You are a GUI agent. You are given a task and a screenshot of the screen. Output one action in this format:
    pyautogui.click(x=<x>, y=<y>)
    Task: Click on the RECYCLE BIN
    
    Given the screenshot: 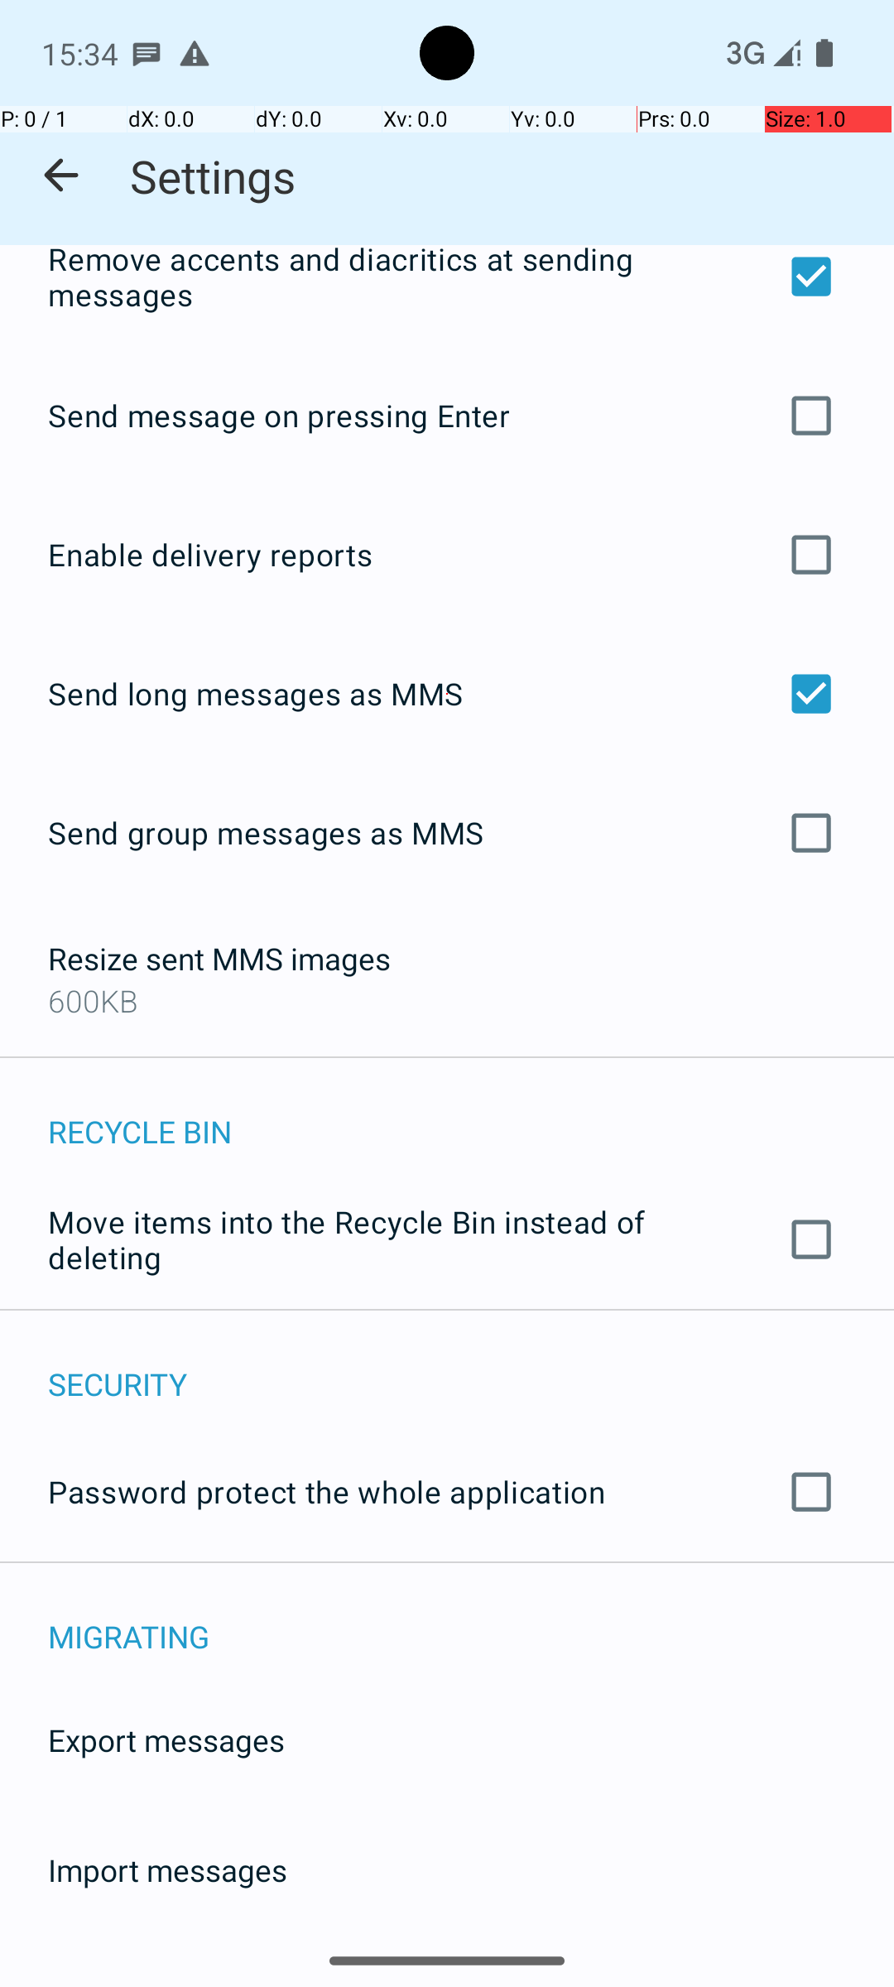 What is the action you would take?
    pyautogui.click(x=471, y=1114)
    